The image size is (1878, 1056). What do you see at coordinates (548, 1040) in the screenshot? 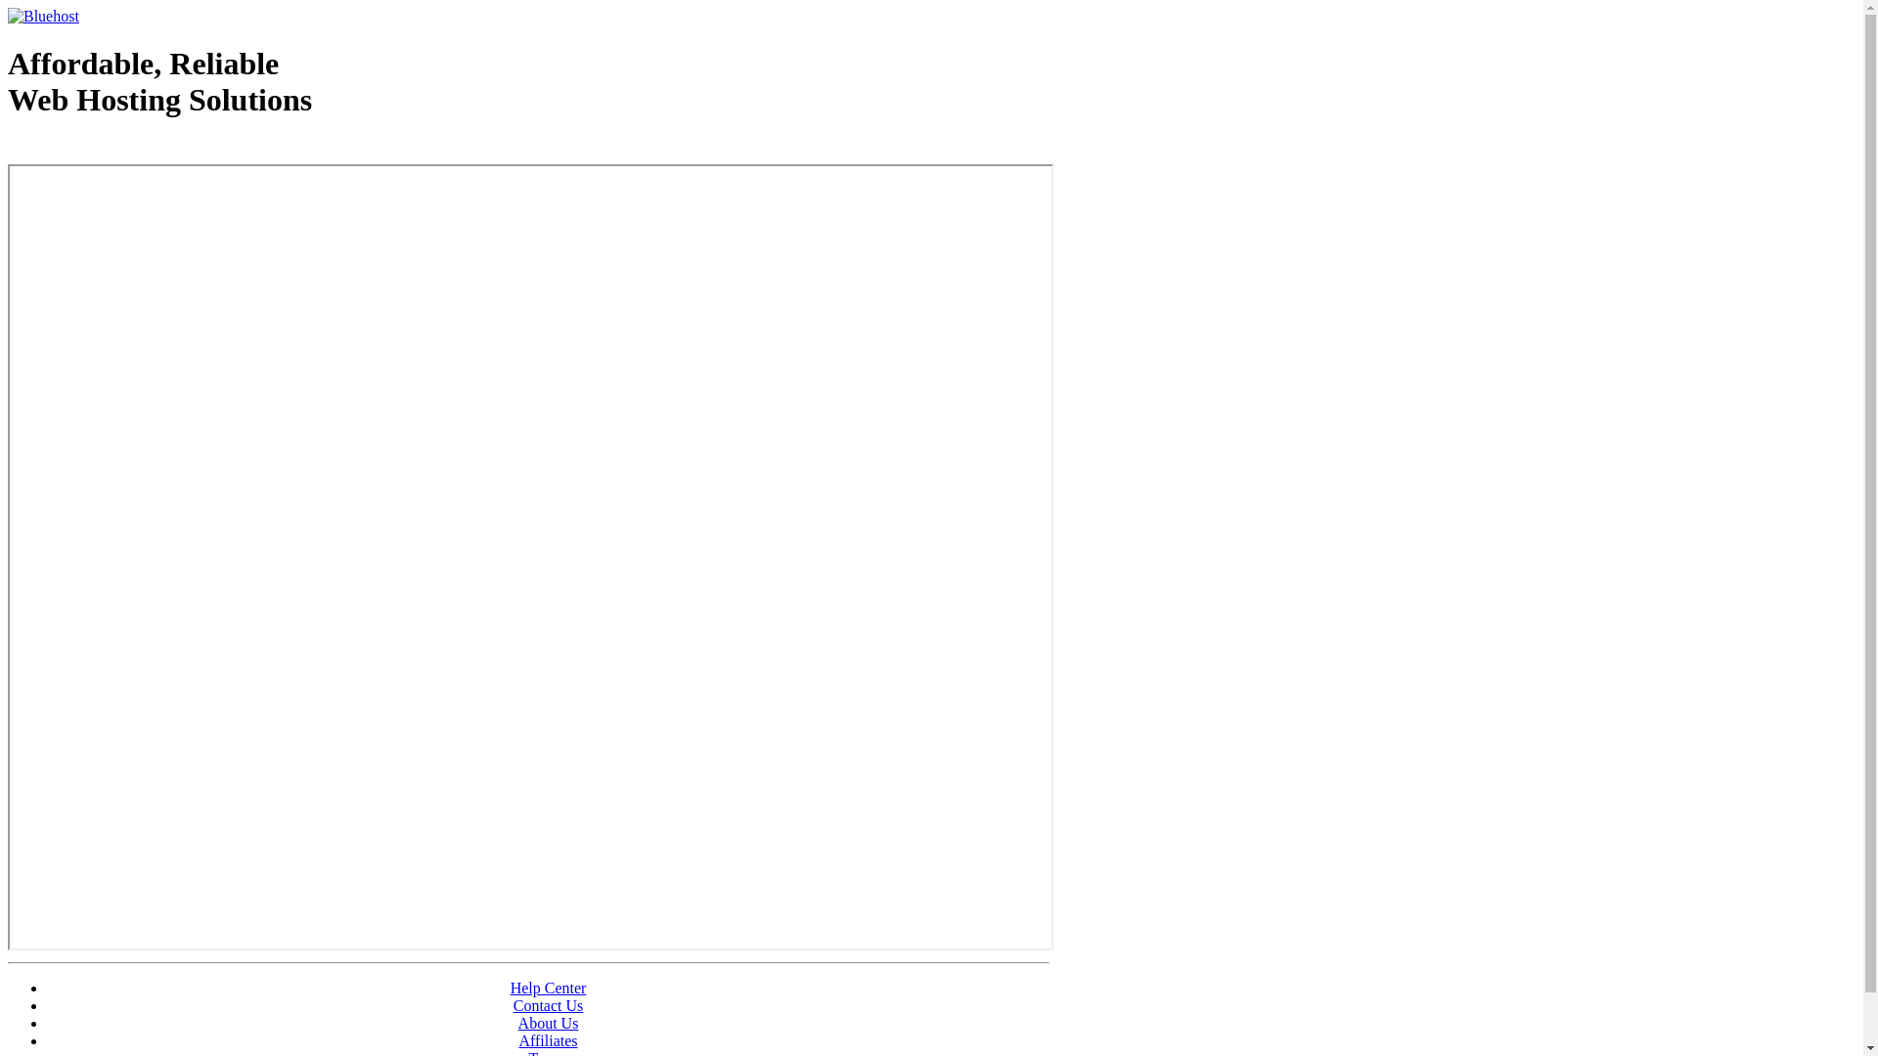
I see `Affiliates` at bounding box center [548, 1040].